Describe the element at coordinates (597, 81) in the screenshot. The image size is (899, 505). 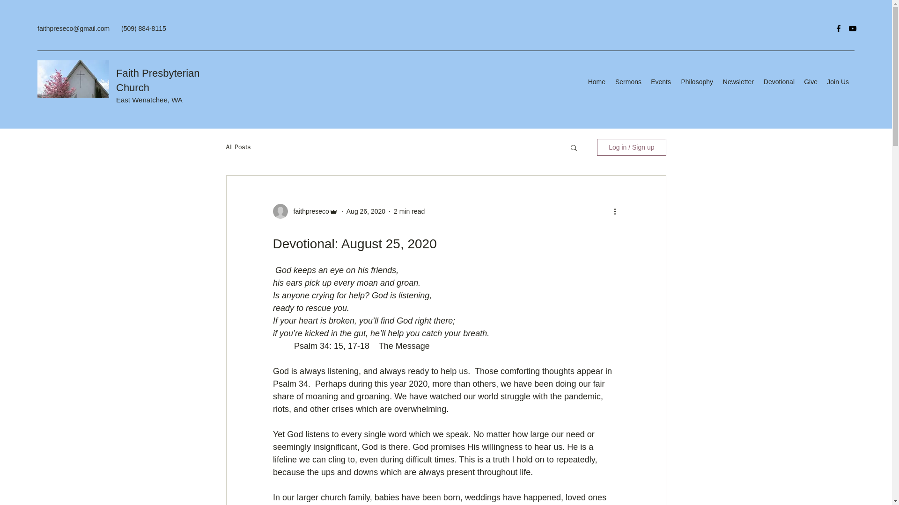
I see `Home` at that location.